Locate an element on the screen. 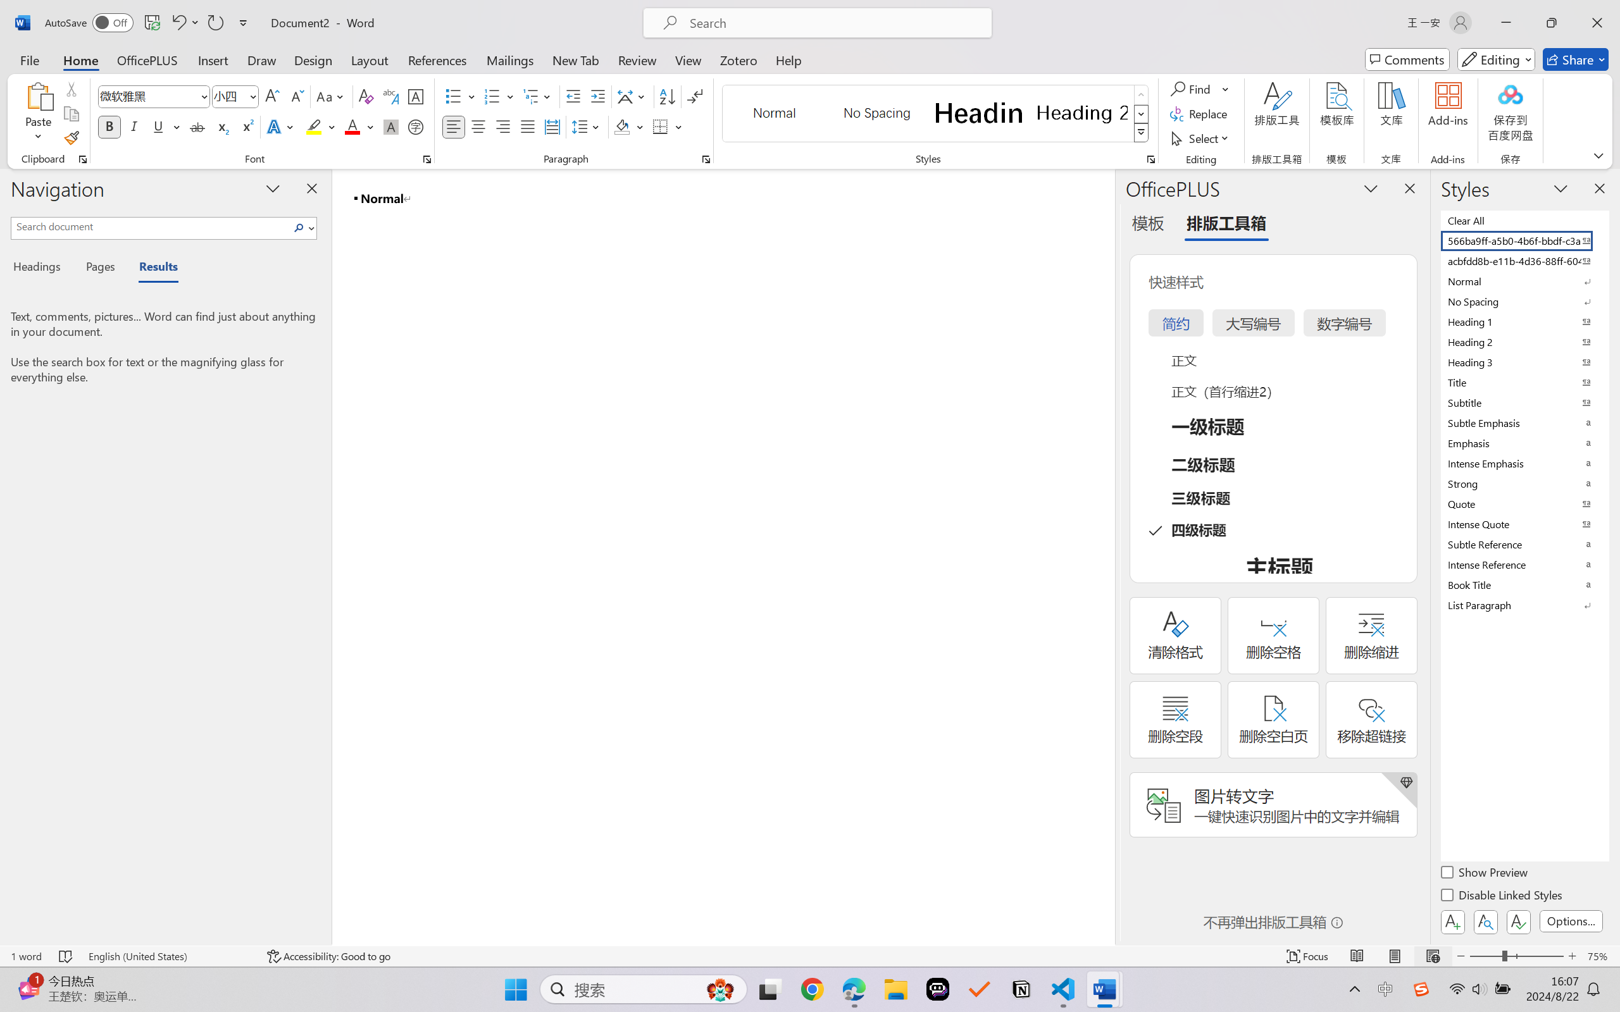 Image resolution: width=1620 pixels, height=1012 pixels. 566ba9ff-a5b0-4b6f-bbdf-c3ab41993fc2 is located at coordinates (1524, 240).